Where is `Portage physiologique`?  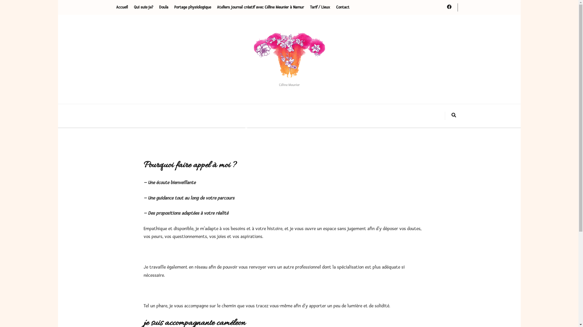
Portage physiologique is located at coordinates (193, 7).